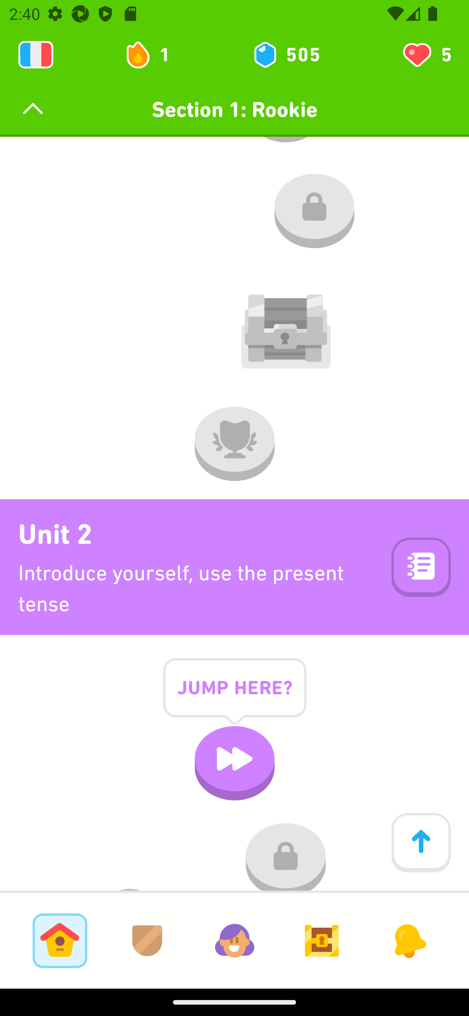 Image resolution: width=469 pixels, height=1016 pixels. Describe the element at coordinates (234, 698) in the screenshot. I see `JUMP HERE?` at that location.